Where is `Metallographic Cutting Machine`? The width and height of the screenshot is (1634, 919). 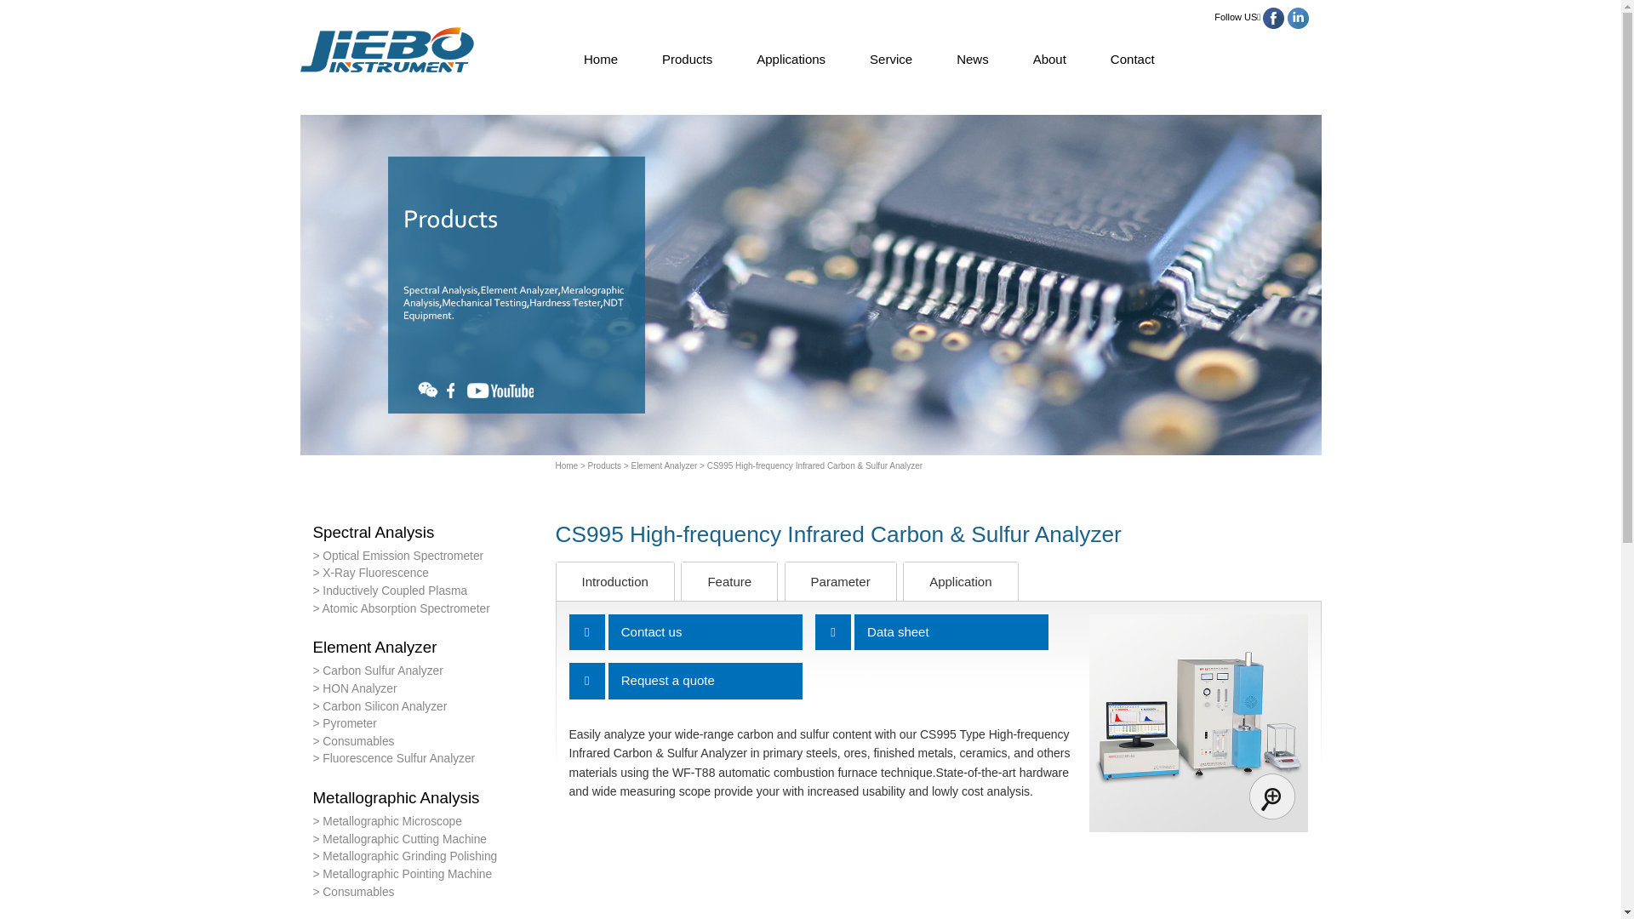 Metallographic Cutting Machine is located at coordinates (428, 841).